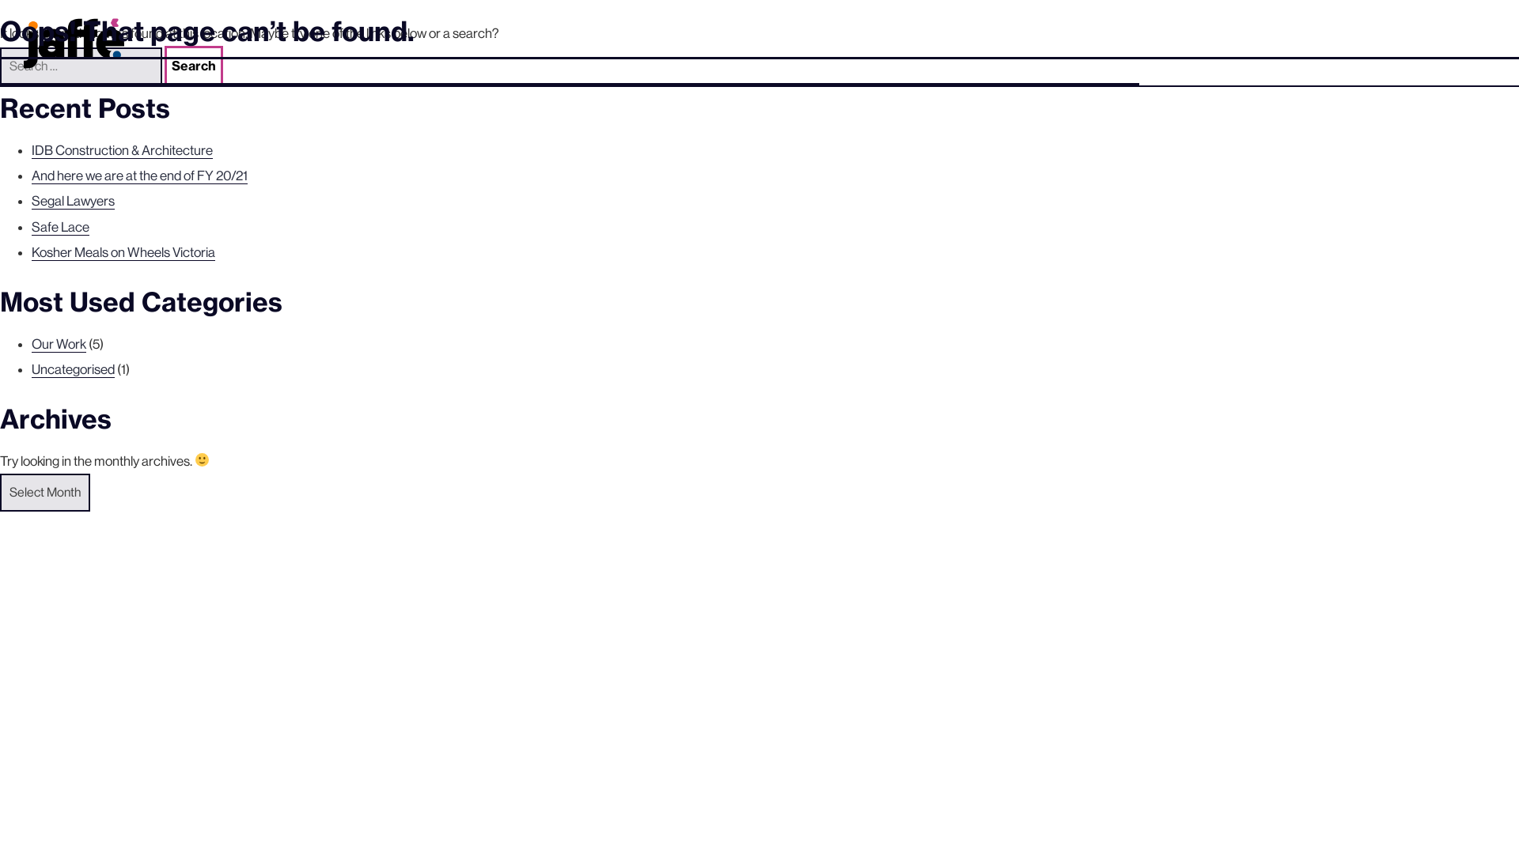  What do you see at coordinates (123, 253) in the screenshot?
I see `Kosher Meals on Wheels Victoria` at bounding box center [123, 253].